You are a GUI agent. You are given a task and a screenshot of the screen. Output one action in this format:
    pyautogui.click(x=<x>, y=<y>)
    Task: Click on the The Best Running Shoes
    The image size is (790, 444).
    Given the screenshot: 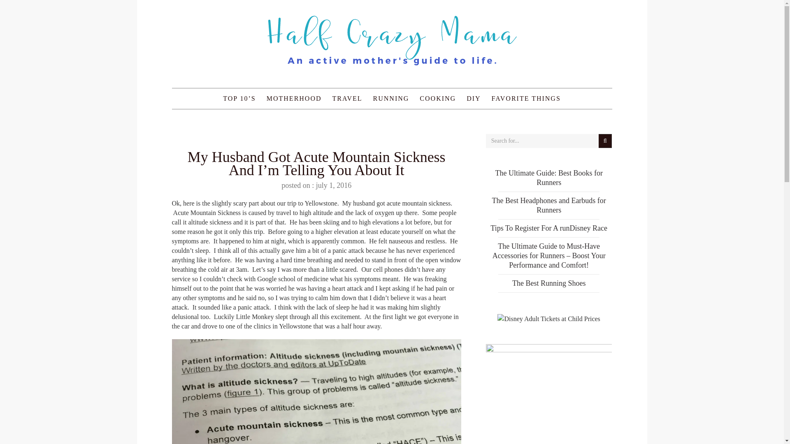 What is the action you would take?
    pyautogui.click(x=549, y=283)
    